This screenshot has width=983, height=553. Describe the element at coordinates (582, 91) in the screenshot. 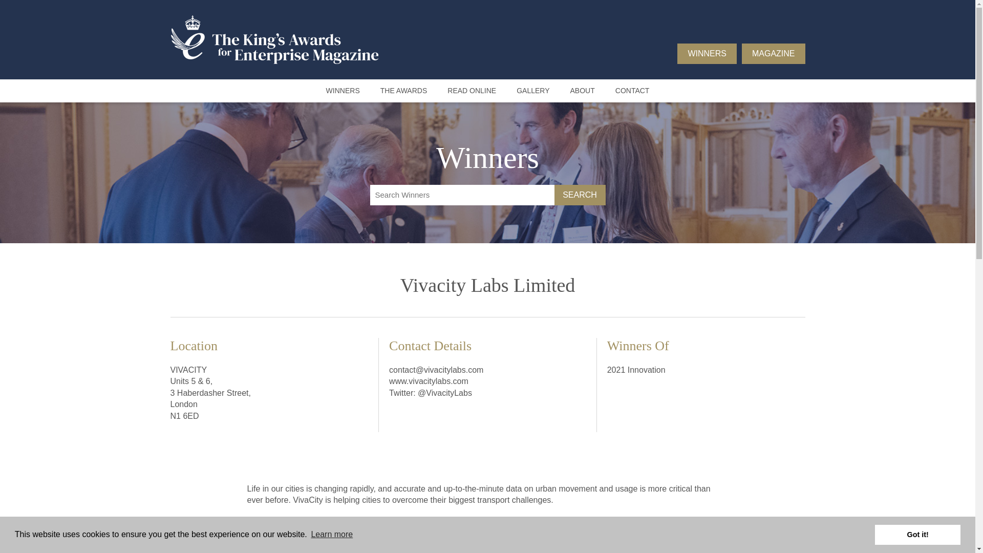

I see `ABOUT` at that location.